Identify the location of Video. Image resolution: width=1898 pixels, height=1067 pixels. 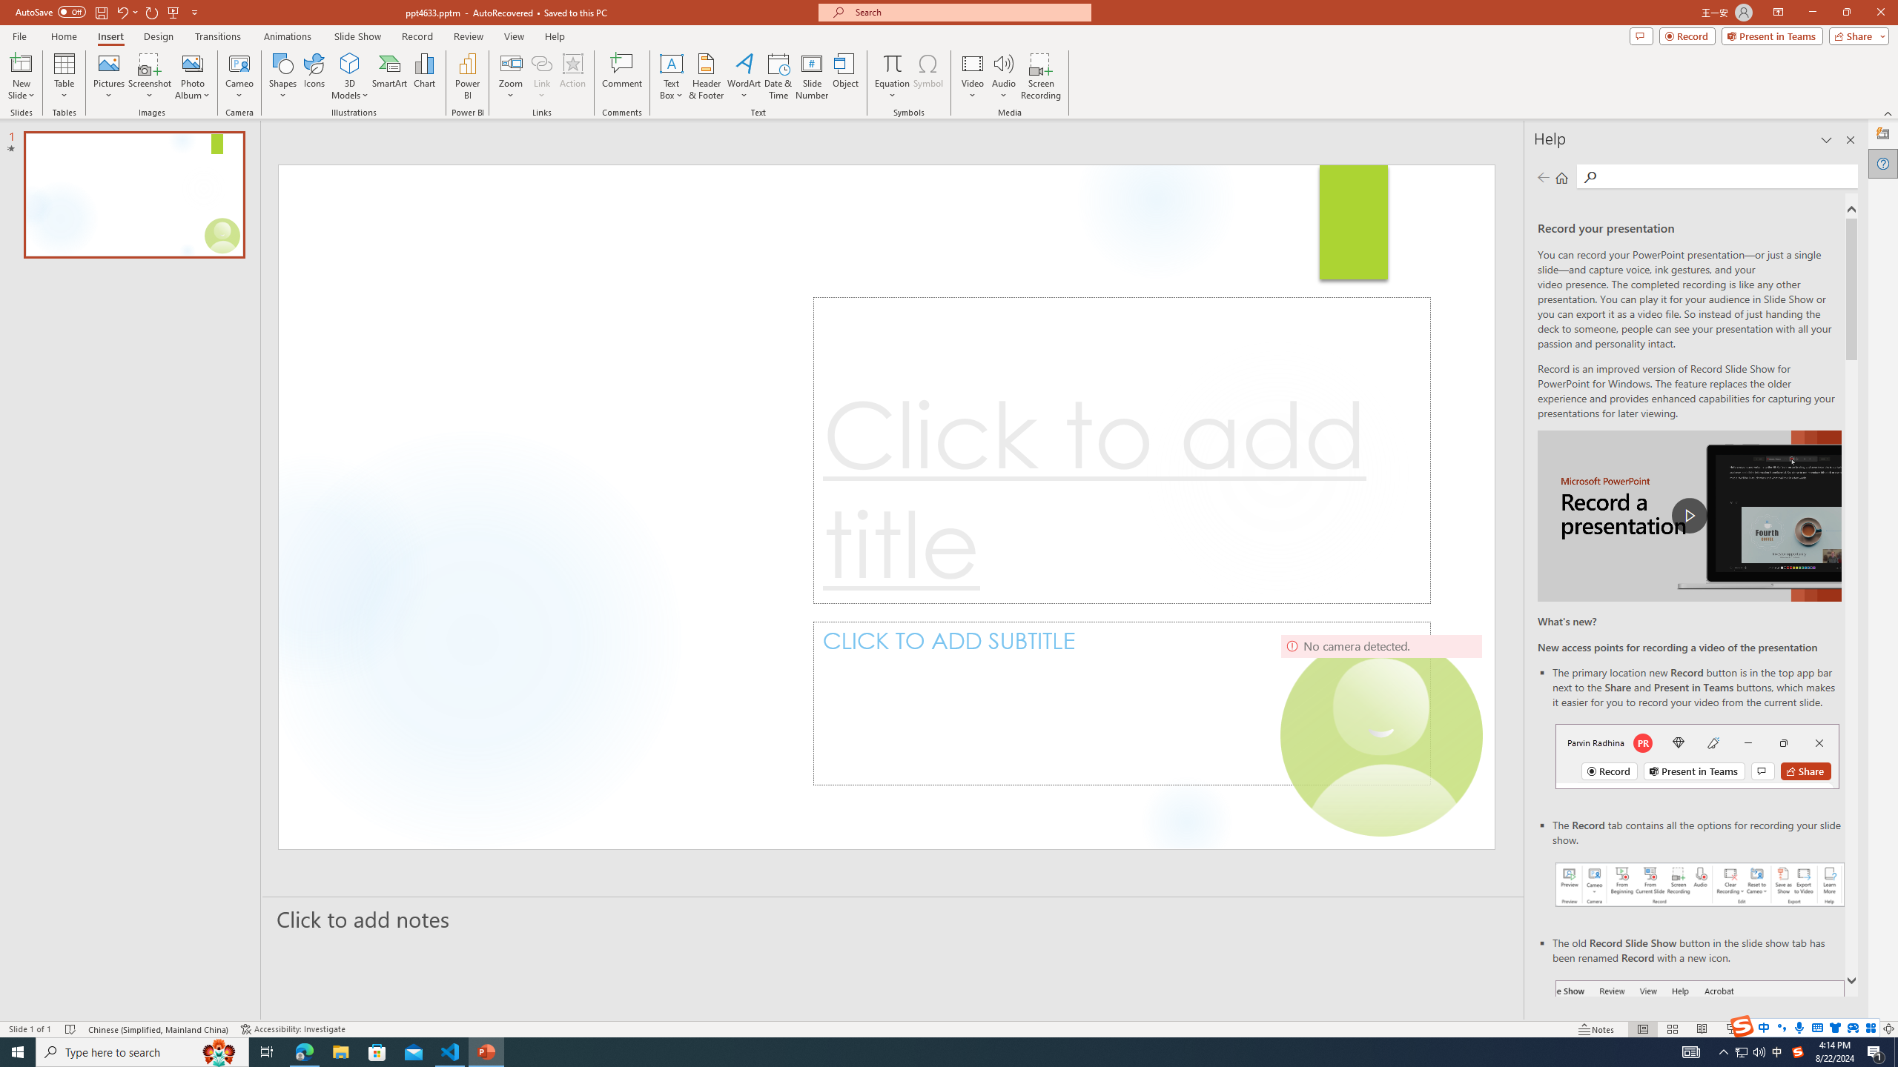
(973, 76).